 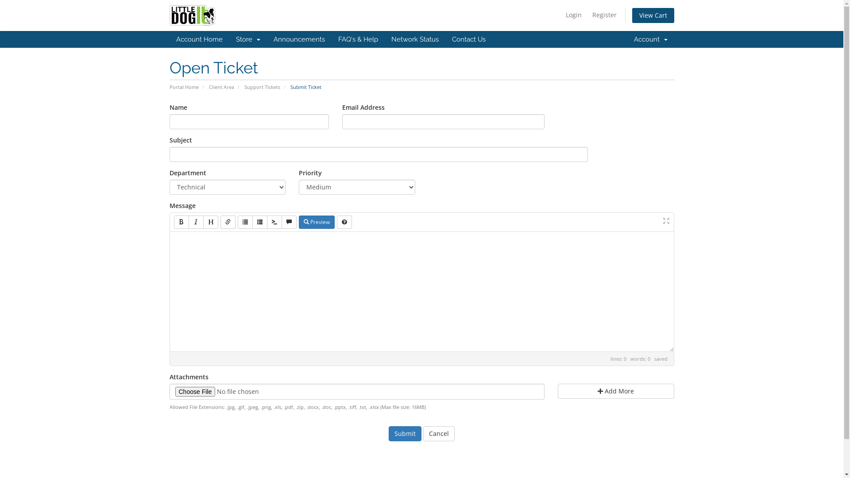 I want to click on Contact Us, so click(x=469, y=39).